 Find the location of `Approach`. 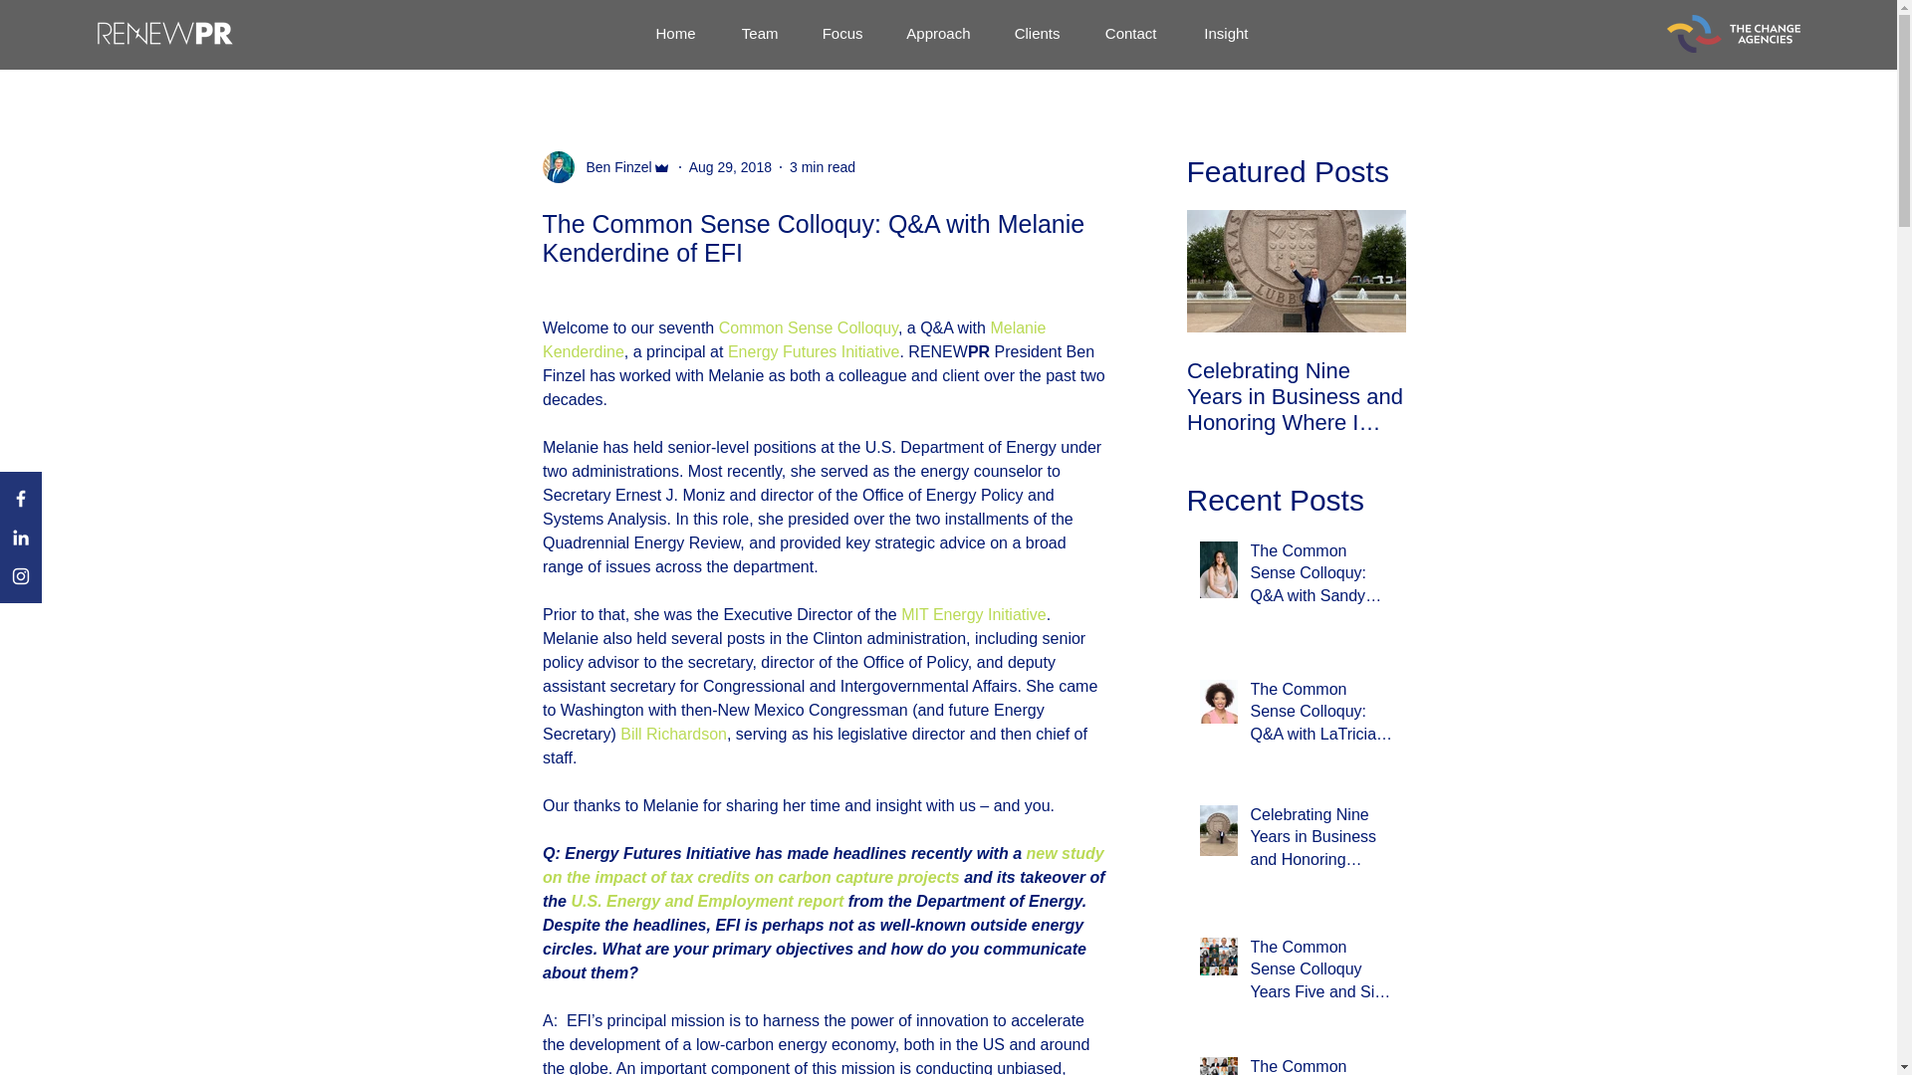

Approach is located at coordinates (936, 34).